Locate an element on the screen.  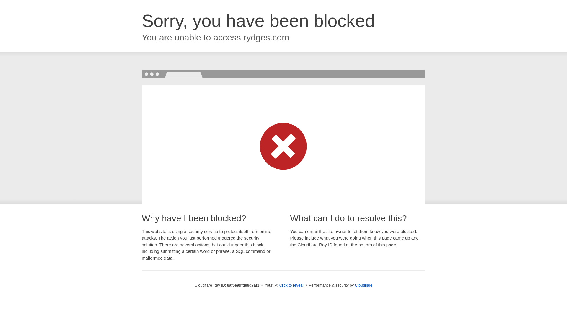
Cloudflare is located at coordinates (364, 285).